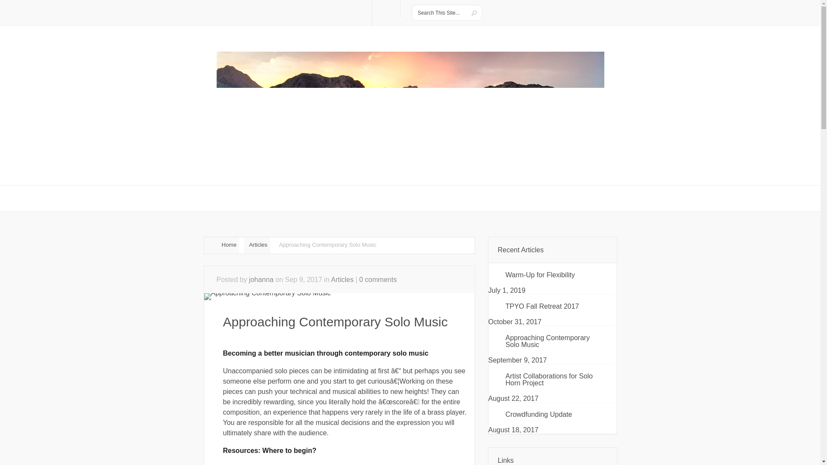  Describe the element at coordinates (553, 380) in the screenshot. I see `Artist Collaborations for Solo Horn Project` at that location.